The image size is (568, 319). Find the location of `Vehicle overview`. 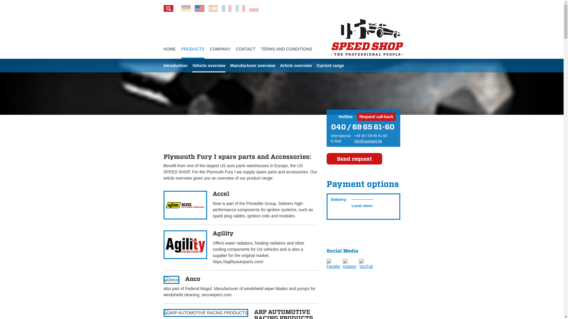

Vehicle overview is located at coordinates (209, 66).